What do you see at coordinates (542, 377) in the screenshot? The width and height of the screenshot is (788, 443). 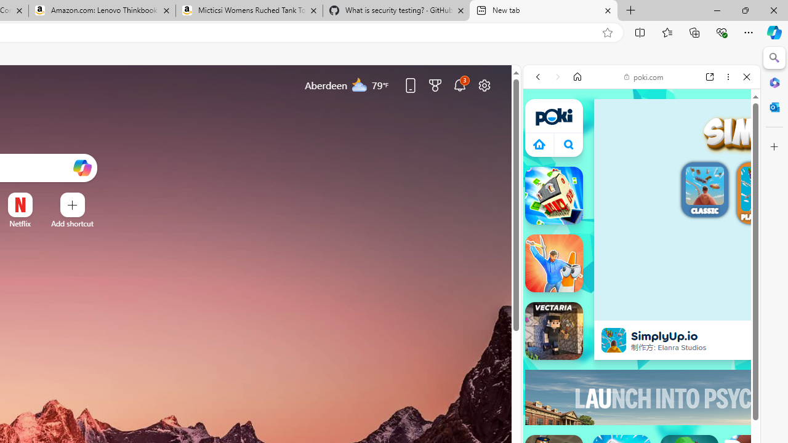 I see `___` at bounding box center [542, 377].